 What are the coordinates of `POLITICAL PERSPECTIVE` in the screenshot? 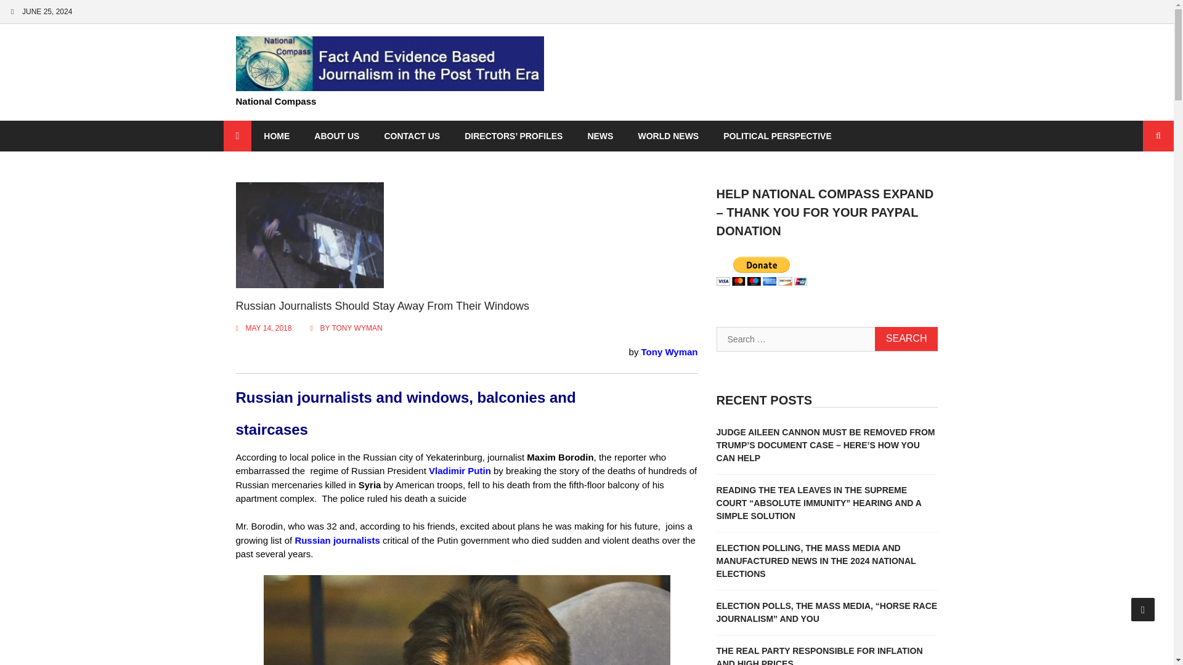 It's located at (778, 136).